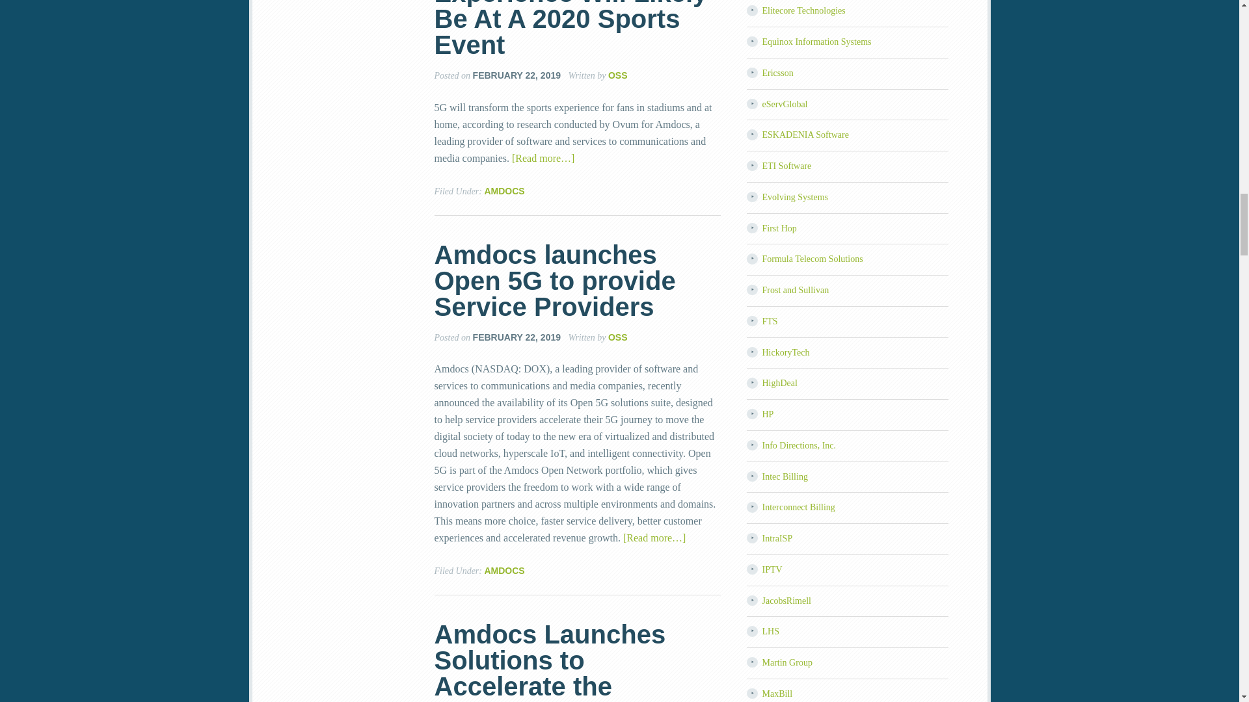 The height and width of the screenshot is (702, 1249). I want to click on AMDOCS, so click(504, 571).